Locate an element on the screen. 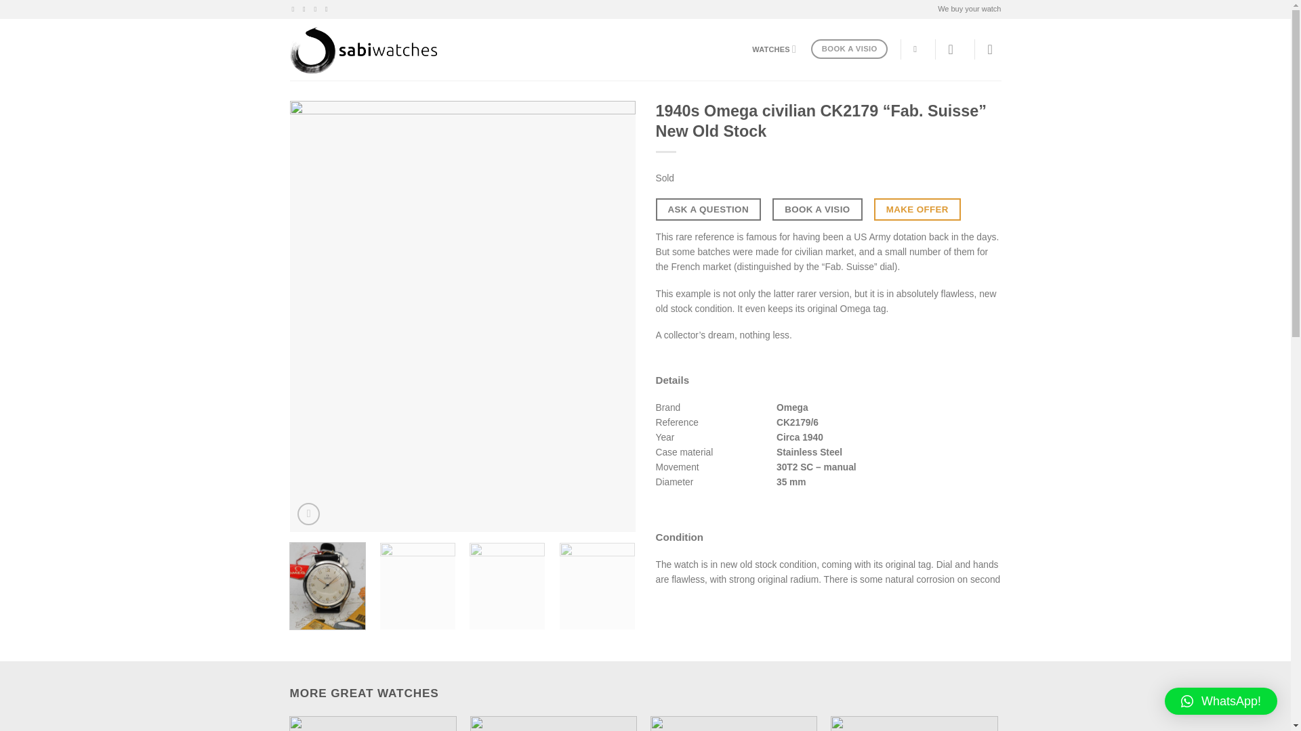 This screenshot has width=1301, height=731. Follow on Instagram is located at coordinates (306, 9).